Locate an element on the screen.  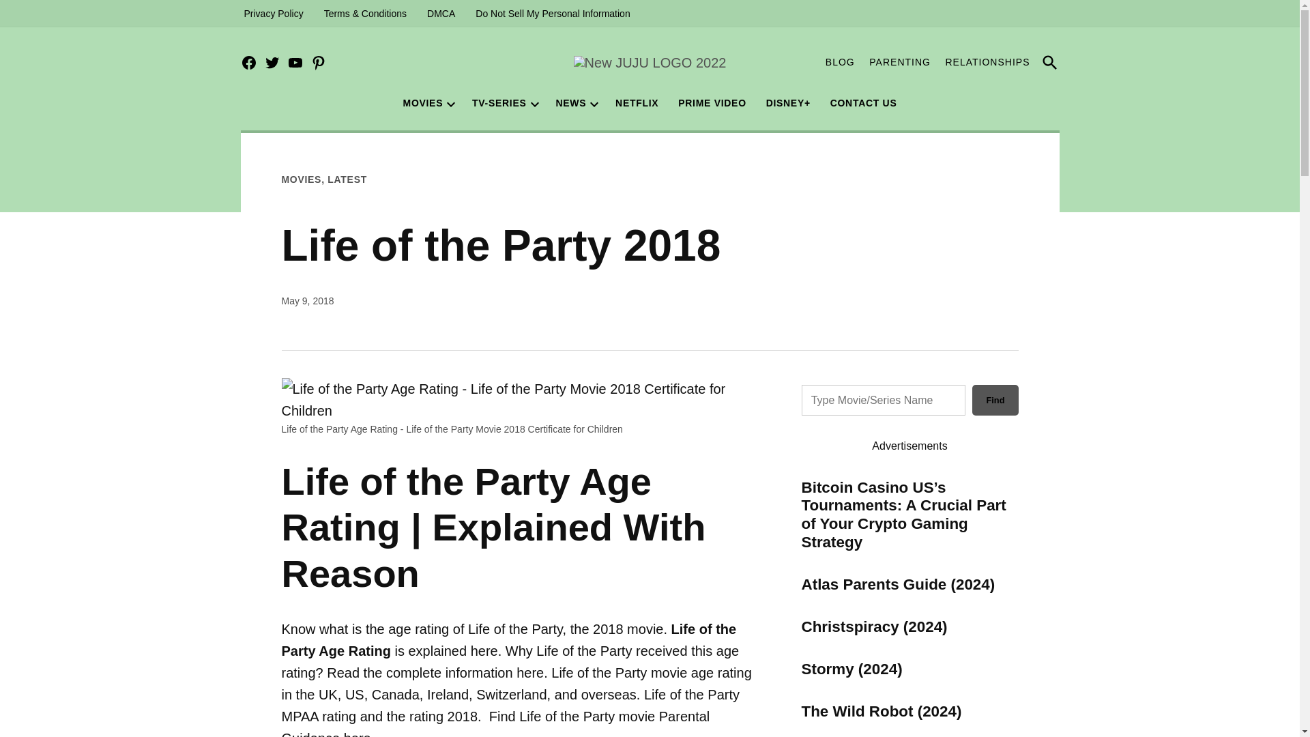
Life of the Party 2018 1 is located at coordinates (520, 400).